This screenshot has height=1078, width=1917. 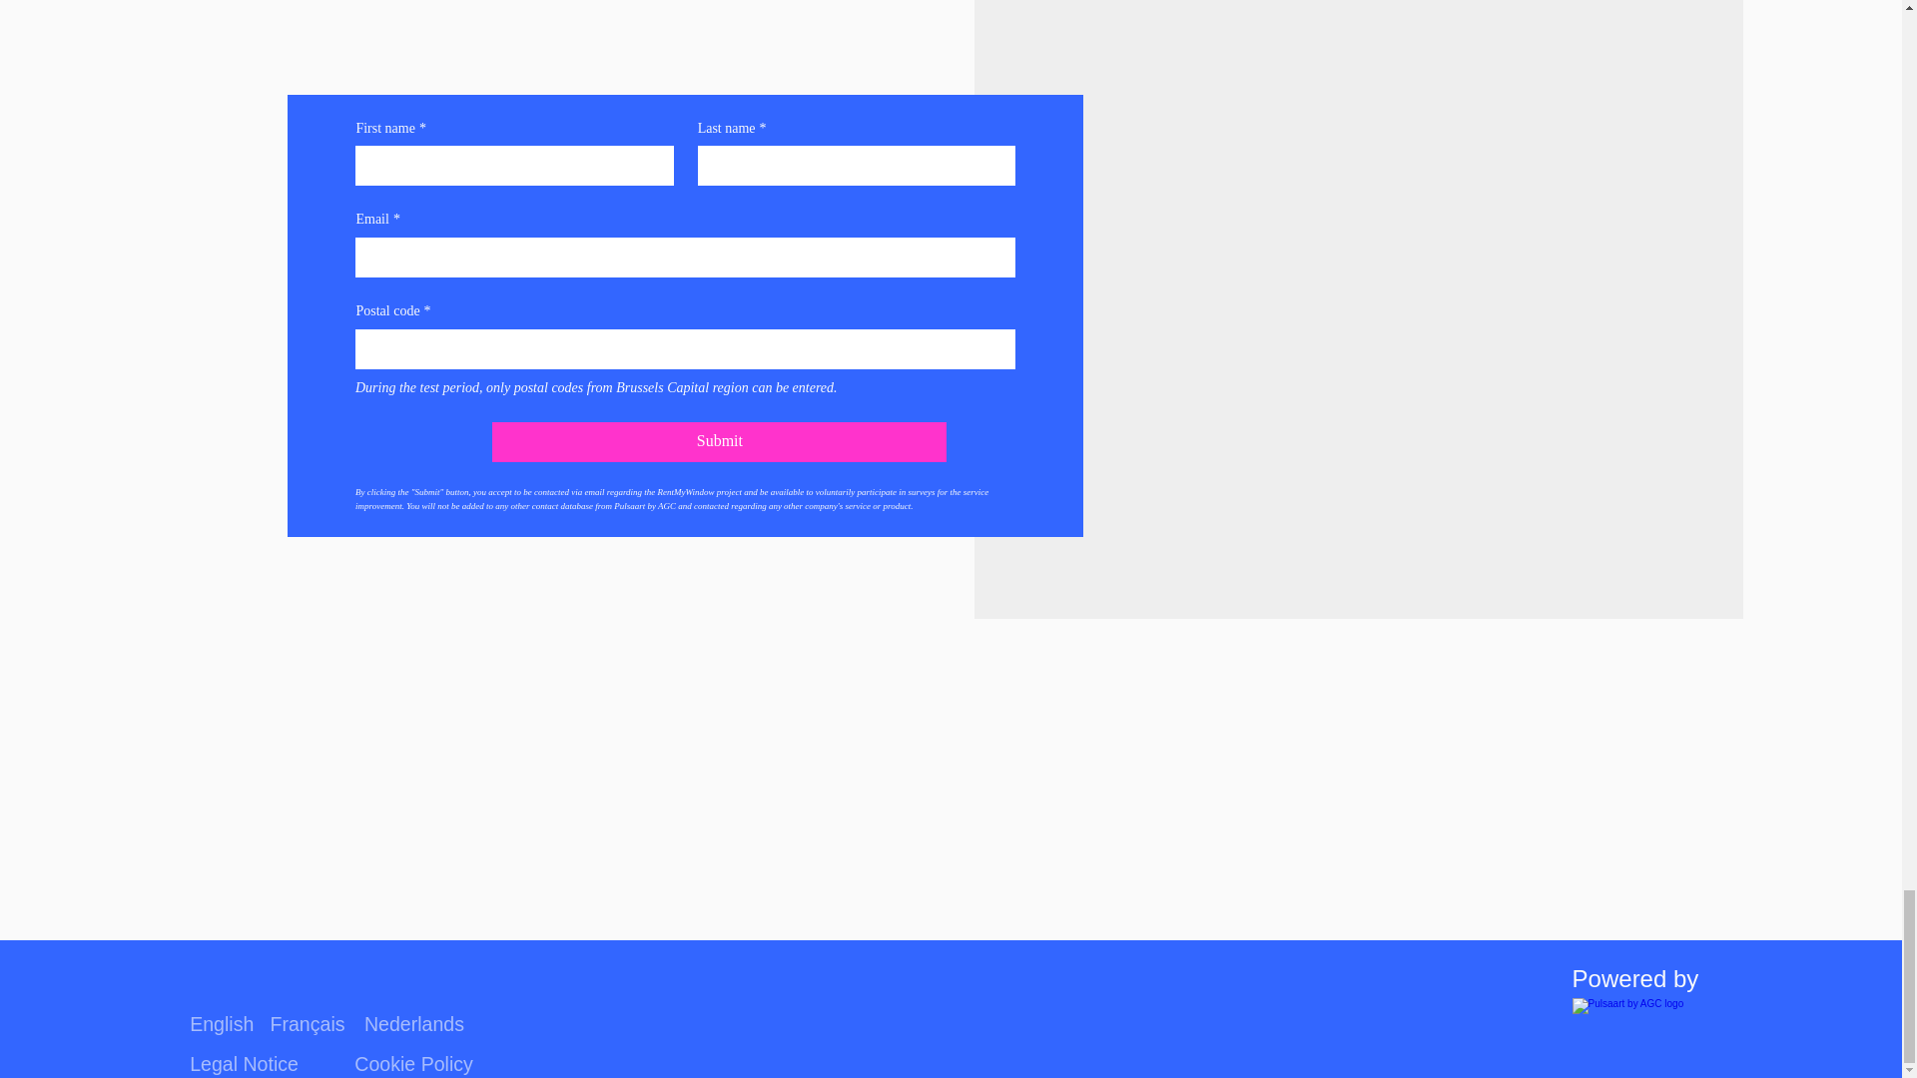 I want to click on Cookie Policy, so click(x=413, y=1064).